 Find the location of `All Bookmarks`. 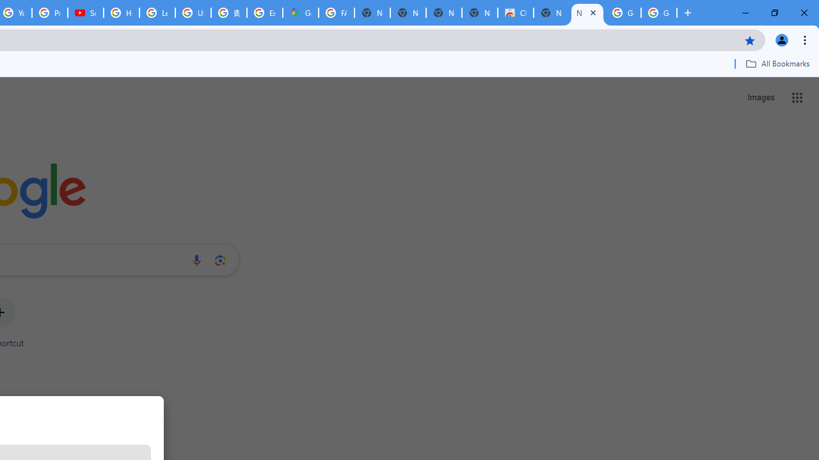

All Bookmarks is located at coordinates (777, 63).